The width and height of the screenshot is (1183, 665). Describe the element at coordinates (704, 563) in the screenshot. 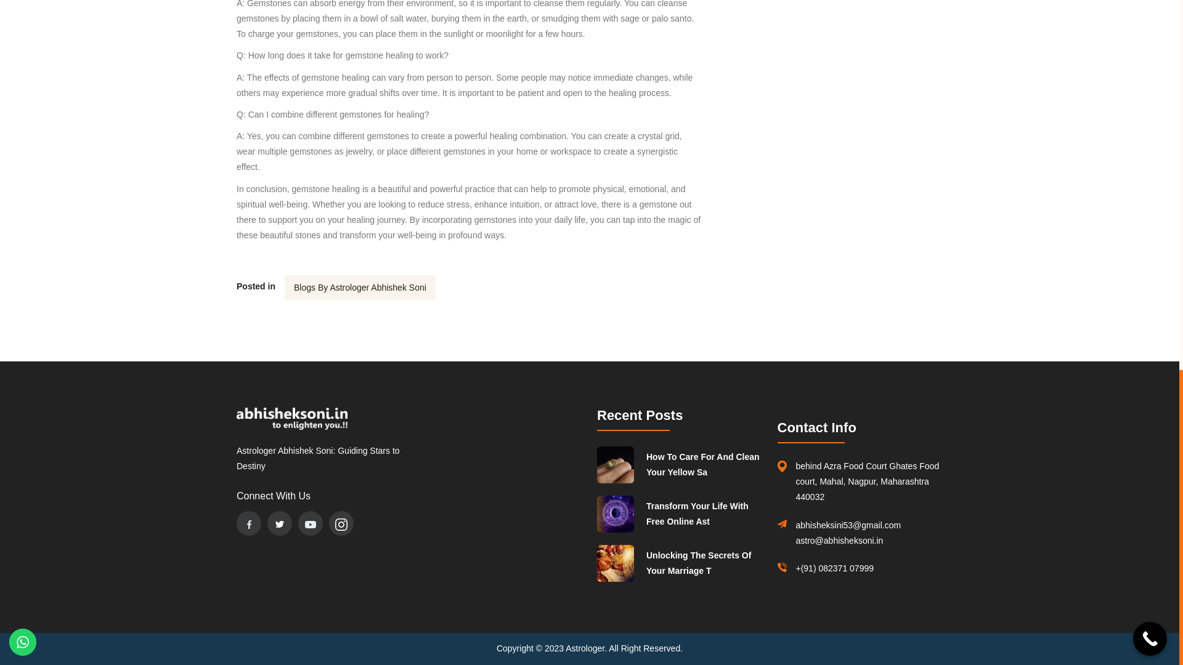

I see `Unlocking The Secrets Of Your Marriage T` at that location.